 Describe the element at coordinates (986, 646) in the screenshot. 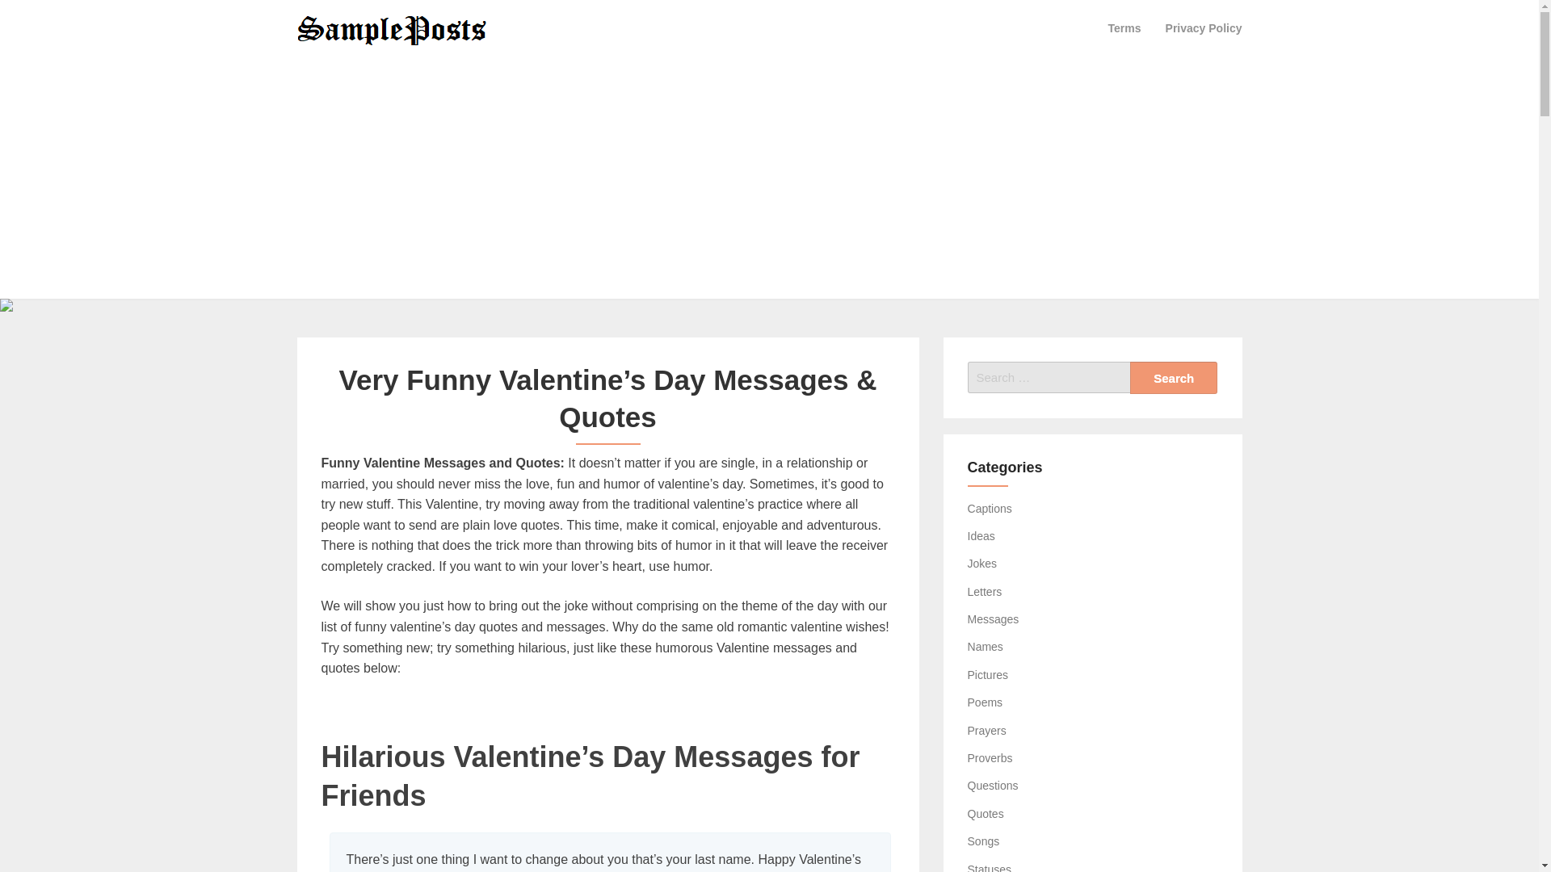

I see `Names` at that location.